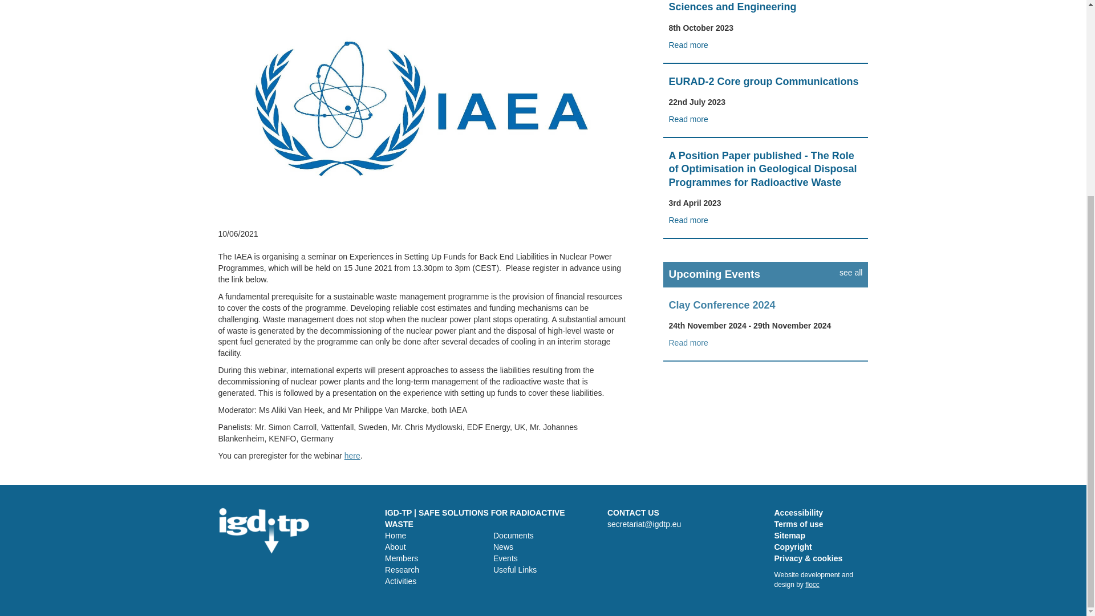 The width and height of the screenshot is (1095, 616). Describe the element at coordinates (400, 581) in the screenshot. I see `Activities` at that location.